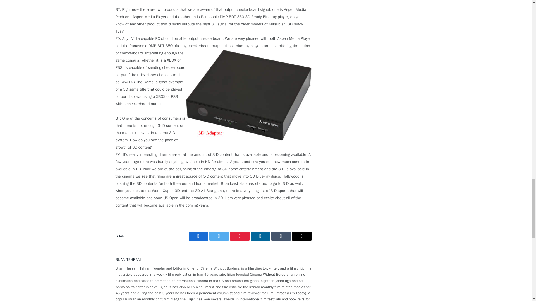 The height and width of the screenshot is (301, 536). What do you see at coordinates (240, 236) in the screenshot?
I see `Share on Pinterest` at bounding box center [240, 236].